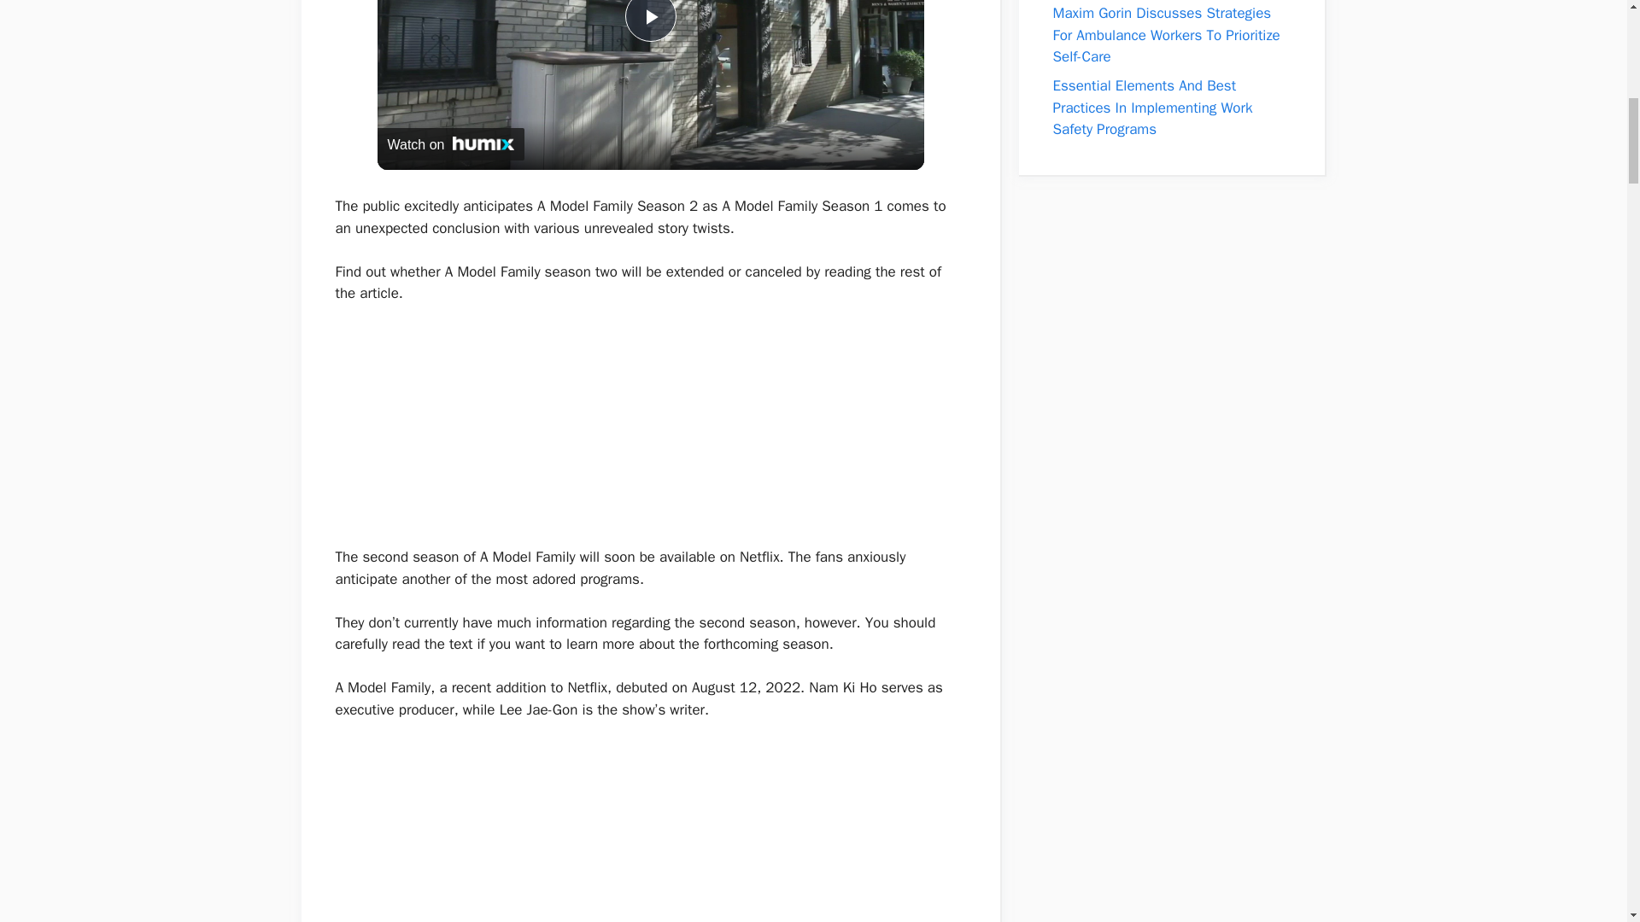 The image size is (1640, 922). What do you see at coordinates (650, 20) in the screenshot?
I see `Play Video` at bounding box center [650, 20].